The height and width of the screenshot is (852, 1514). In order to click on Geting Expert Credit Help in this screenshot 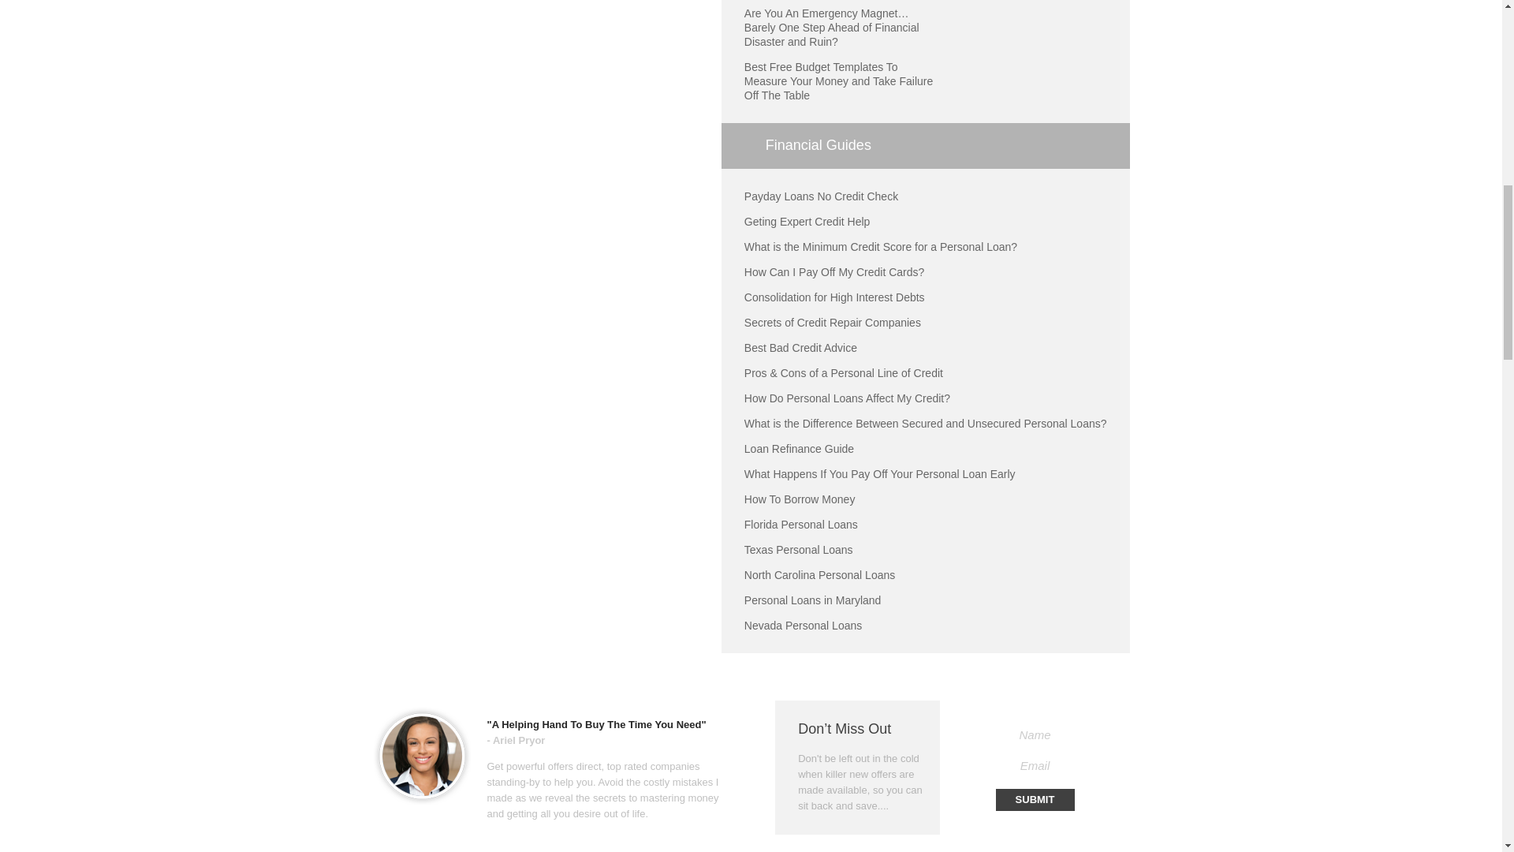, I will do `click(807, 222)`.